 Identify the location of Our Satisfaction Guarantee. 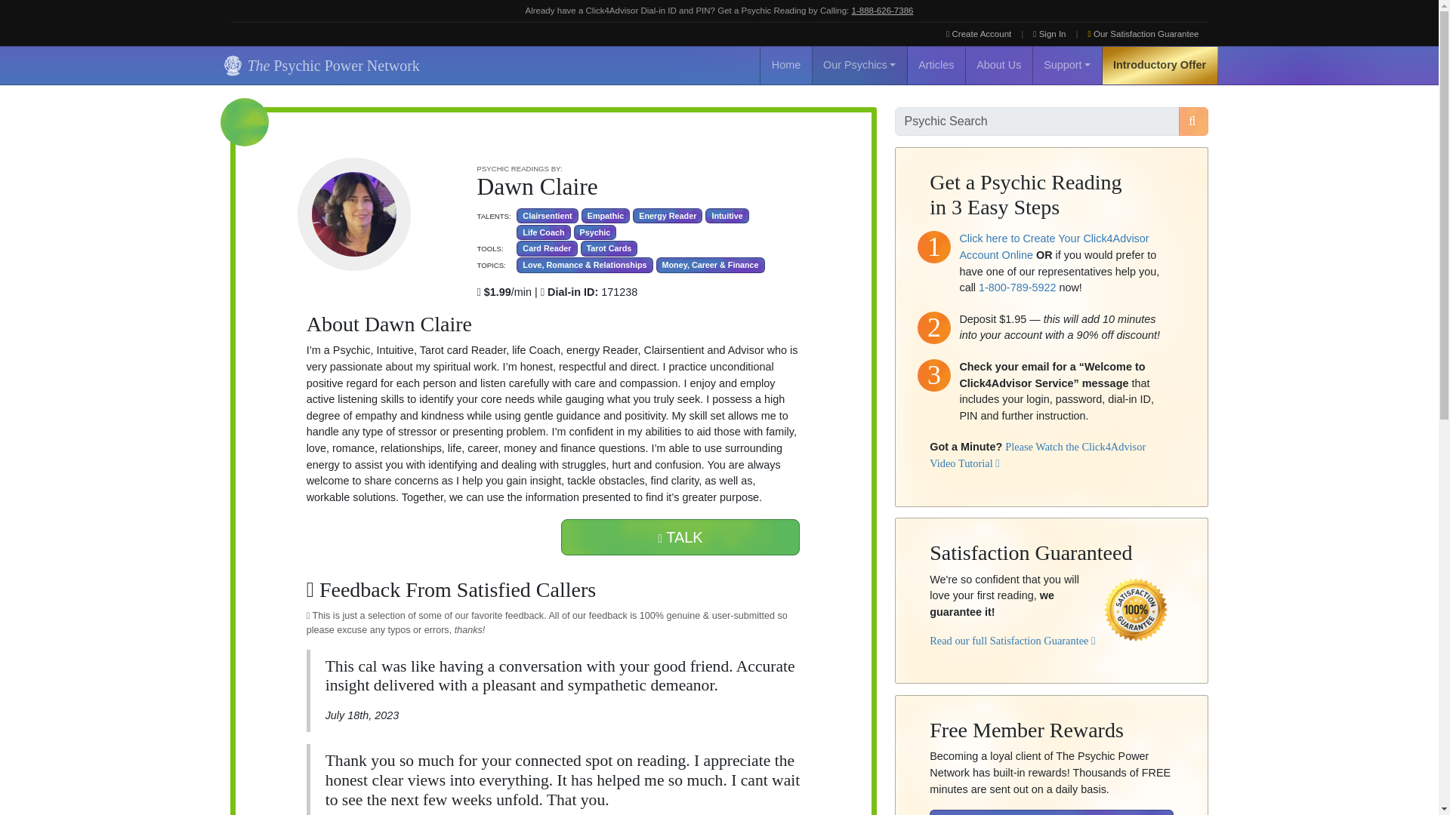
(1143, 34).